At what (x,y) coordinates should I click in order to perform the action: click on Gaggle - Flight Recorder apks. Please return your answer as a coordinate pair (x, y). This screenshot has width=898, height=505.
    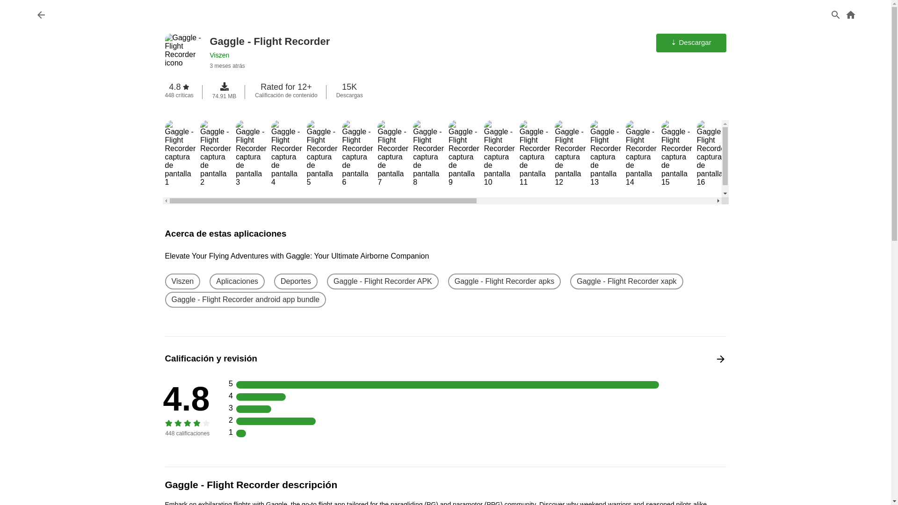
    Looking at the image, I should click on (504, 281).